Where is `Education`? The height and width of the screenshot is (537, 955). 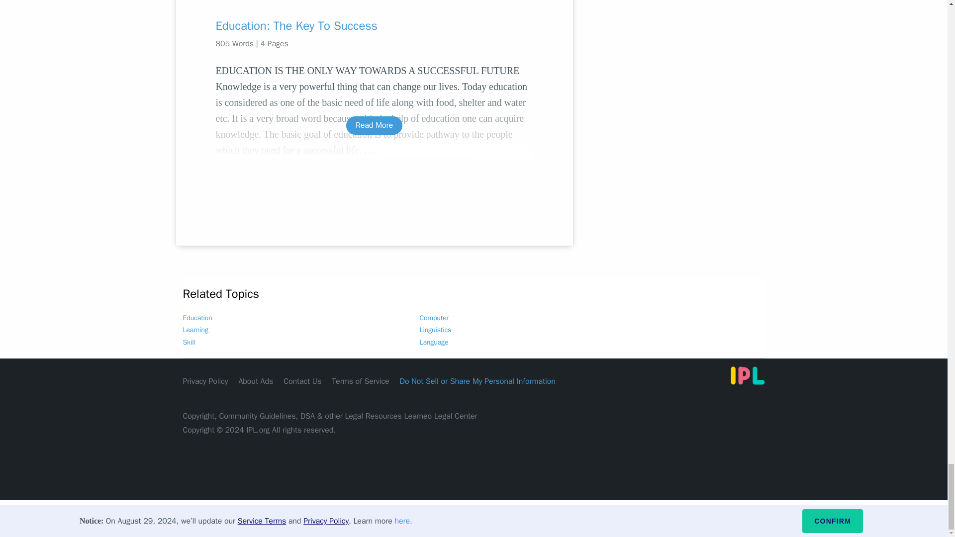
Education is located at coordinates (197, 318).